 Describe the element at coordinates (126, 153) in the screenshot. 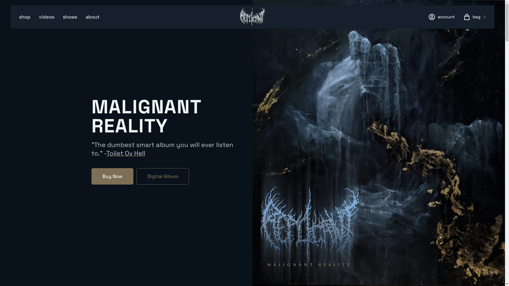

I see `Toilet Ov Hell` at that location.